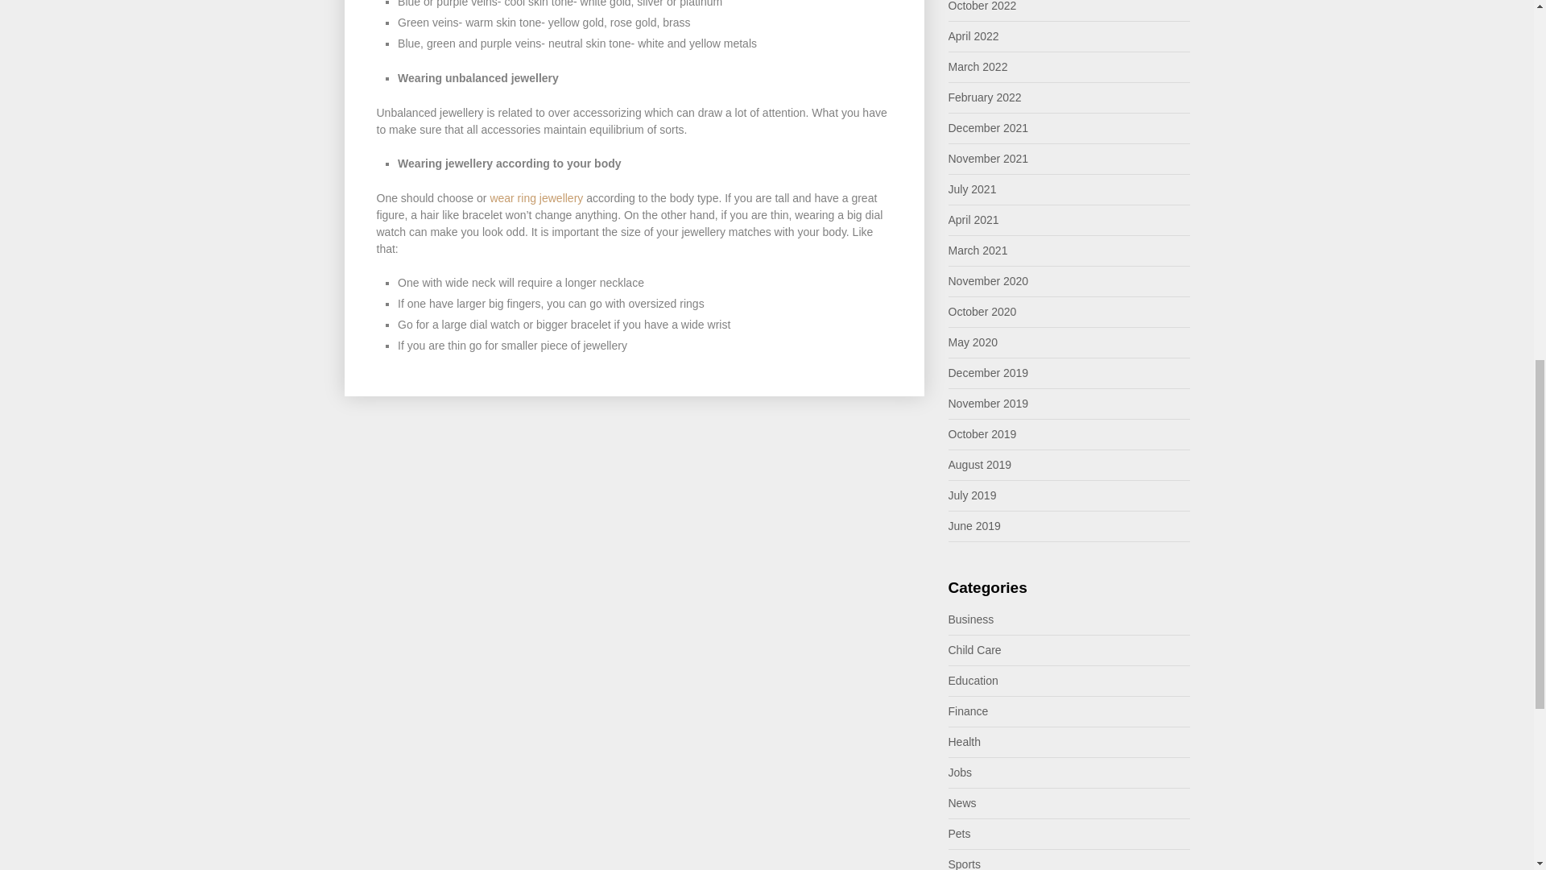  Describe the element at coordinates (973, 219) in the screenshot. I see `April 2021` at that location.